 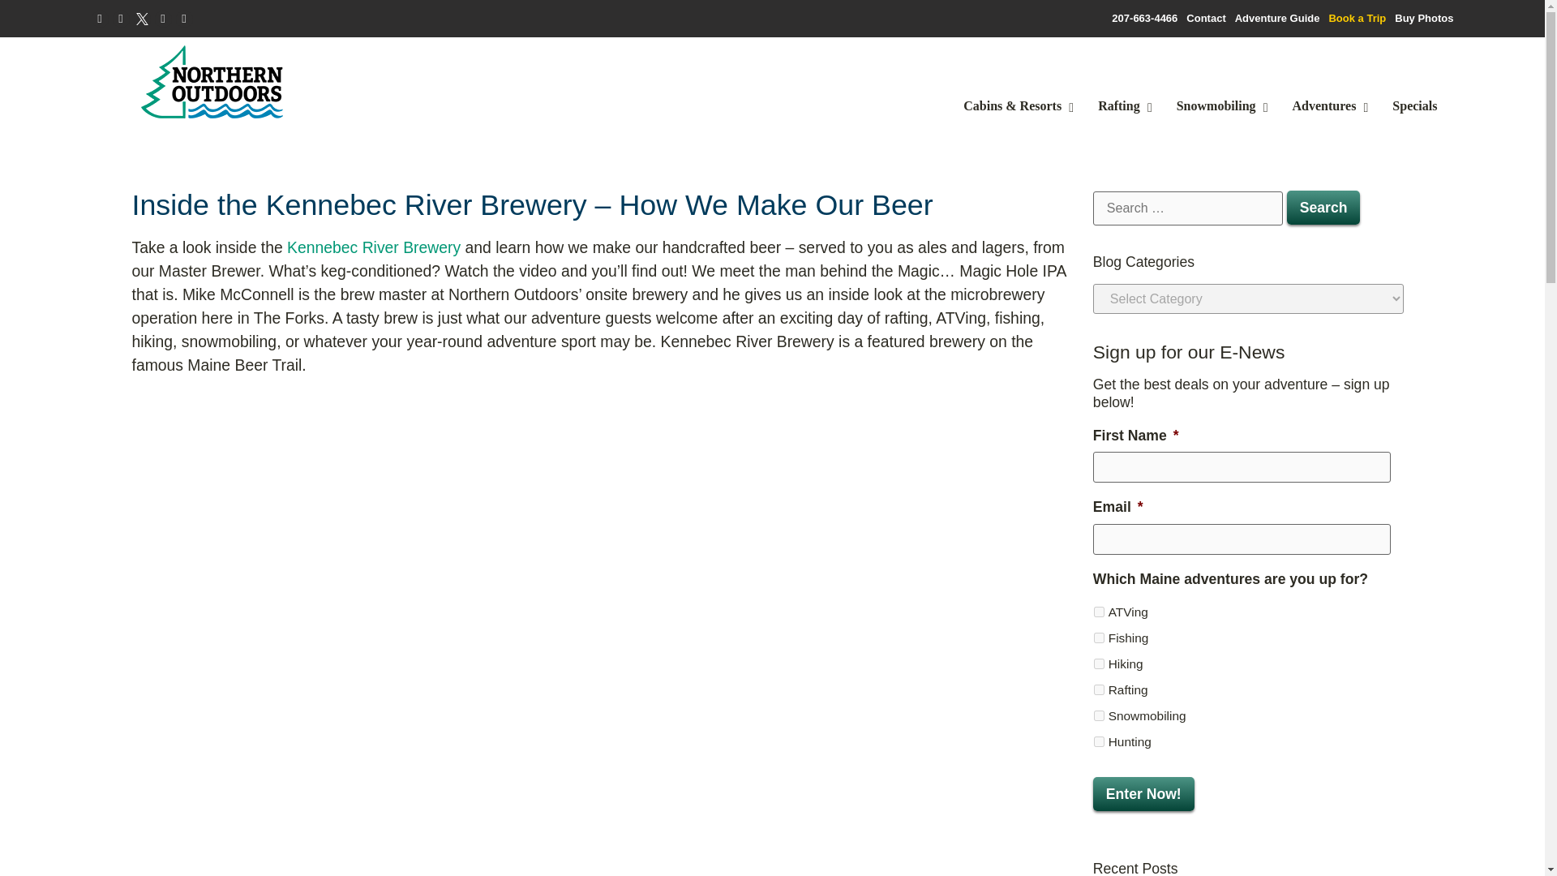 What do you see at coordinates (1099, 612) in the screenshot?
I see `ATVing` at bounding box center [1099, 612].